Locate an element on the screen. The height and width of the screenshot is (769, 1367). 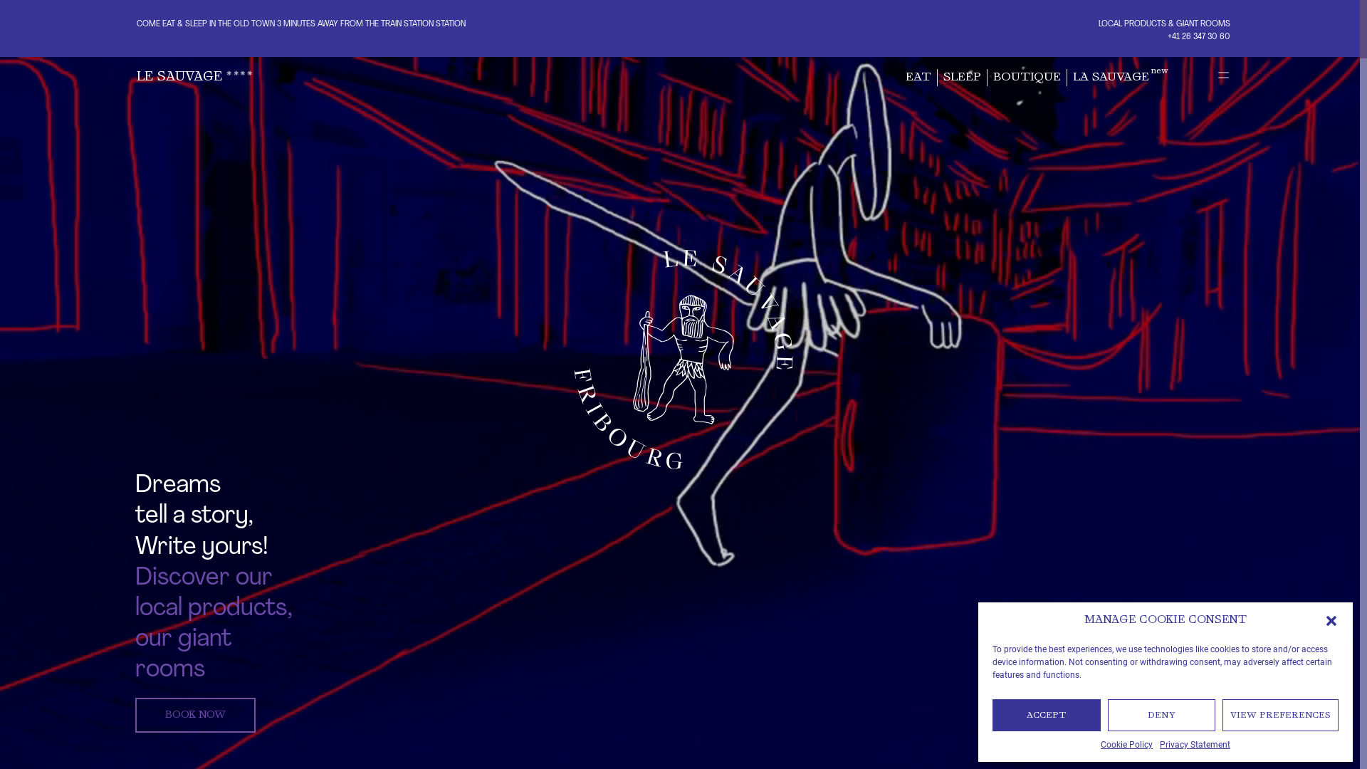
Cookie Policy is located at coordinates (1126, 745).